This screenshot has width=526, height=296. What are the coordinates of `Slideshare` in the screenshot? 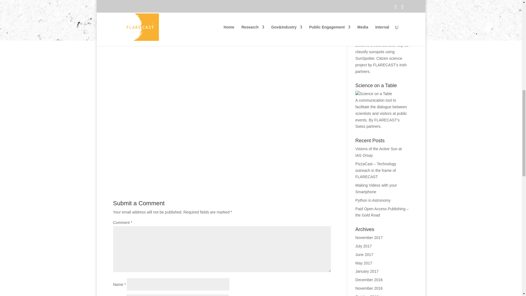 It's located at (210, 20).